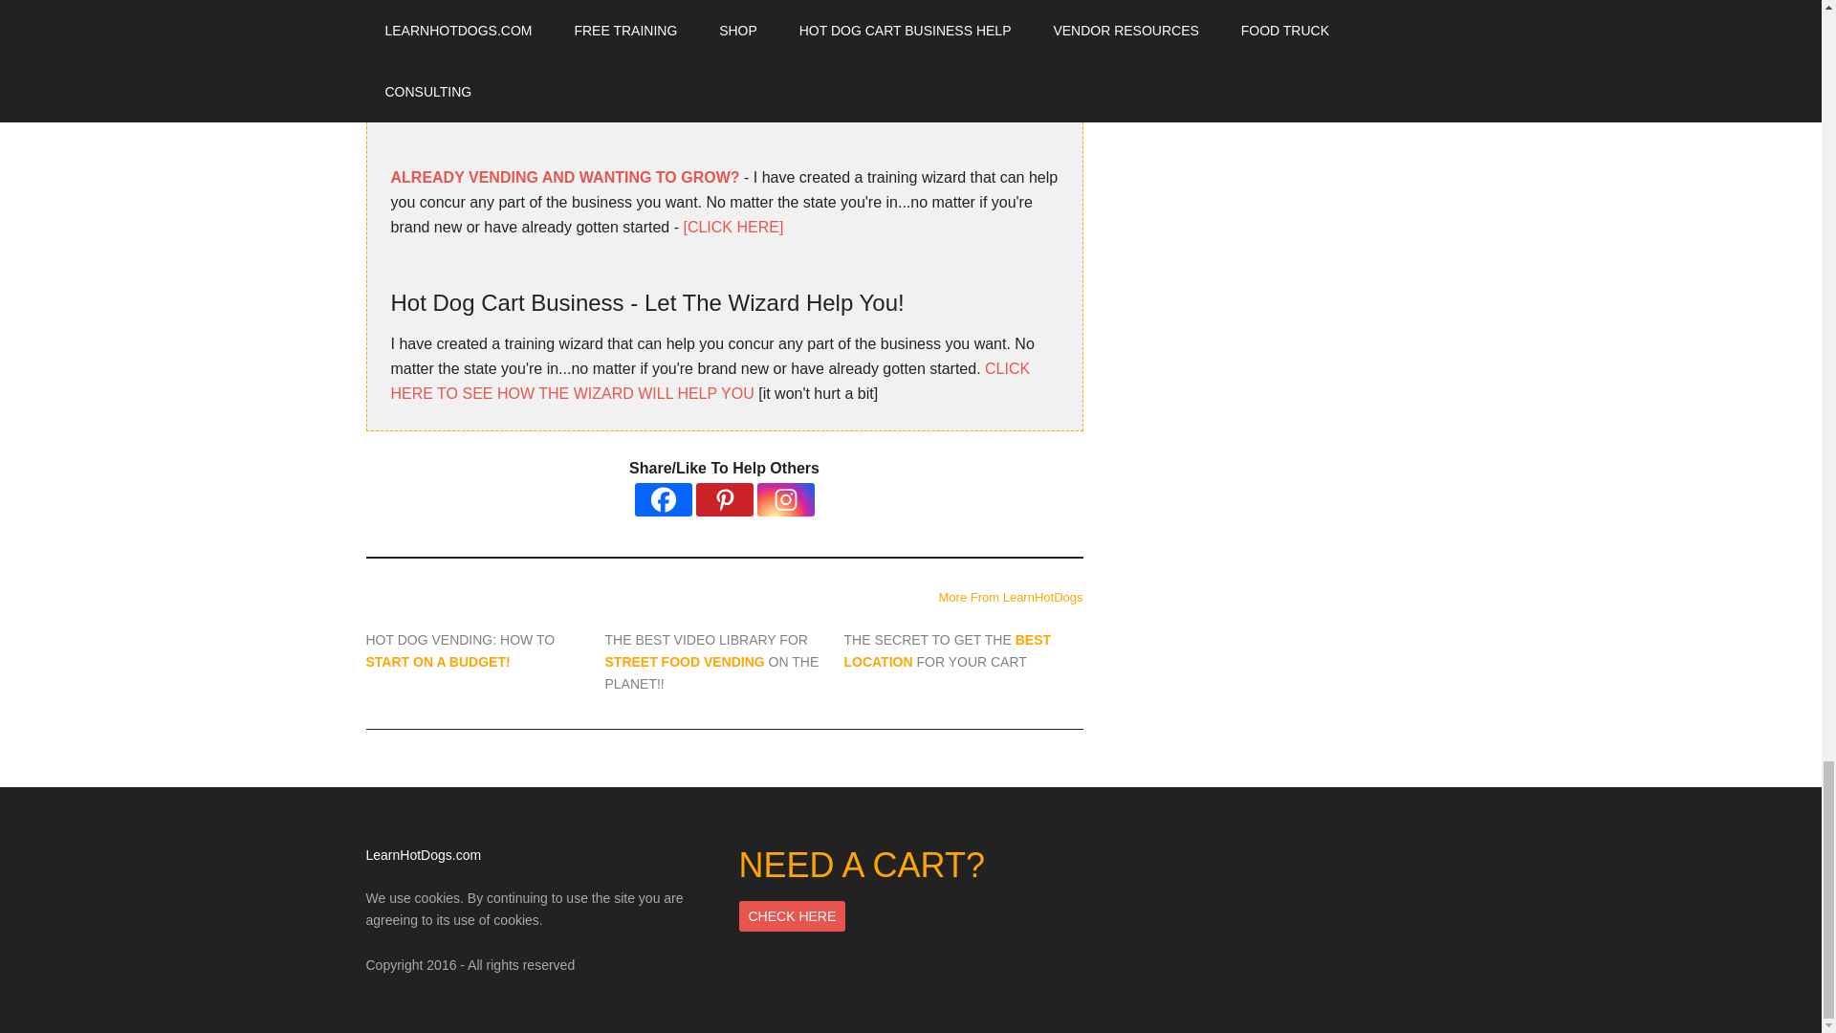 This screenshot has width=1836, height=1033. What do you see at coordinates (724, 499) in the screenshot?
I see `Pinterest` at bounding box center [724, 499].